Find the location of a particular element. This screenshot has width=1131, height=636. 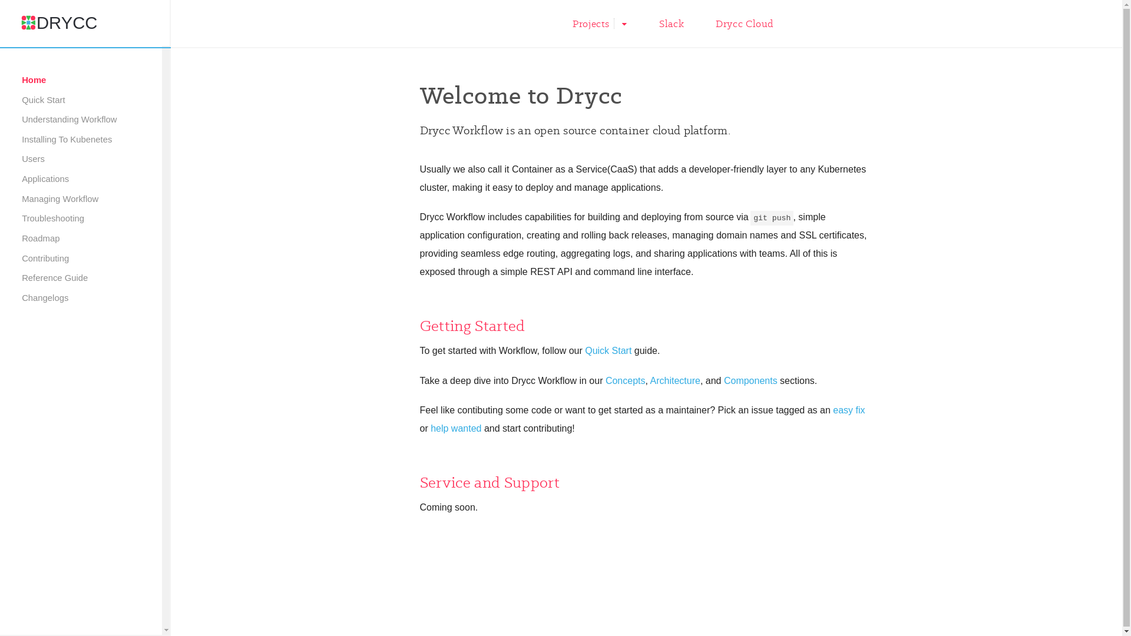

Contributing is located at coordinates (81, 259).